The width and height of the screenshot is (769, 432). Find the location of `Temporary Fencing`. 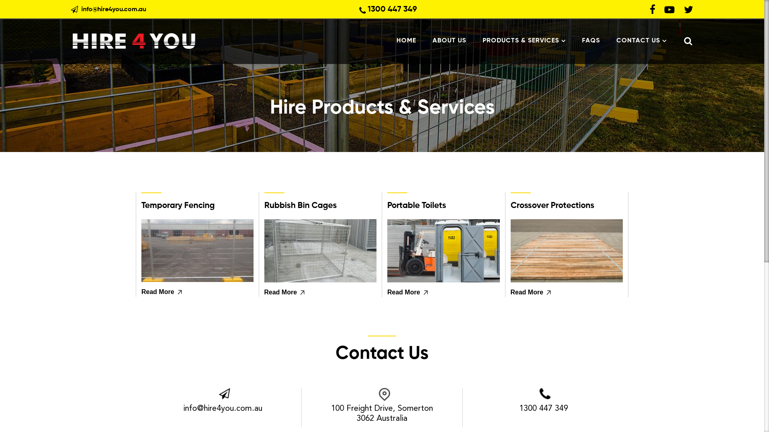

Temporary Fencing is located at coordinates (197, 202).